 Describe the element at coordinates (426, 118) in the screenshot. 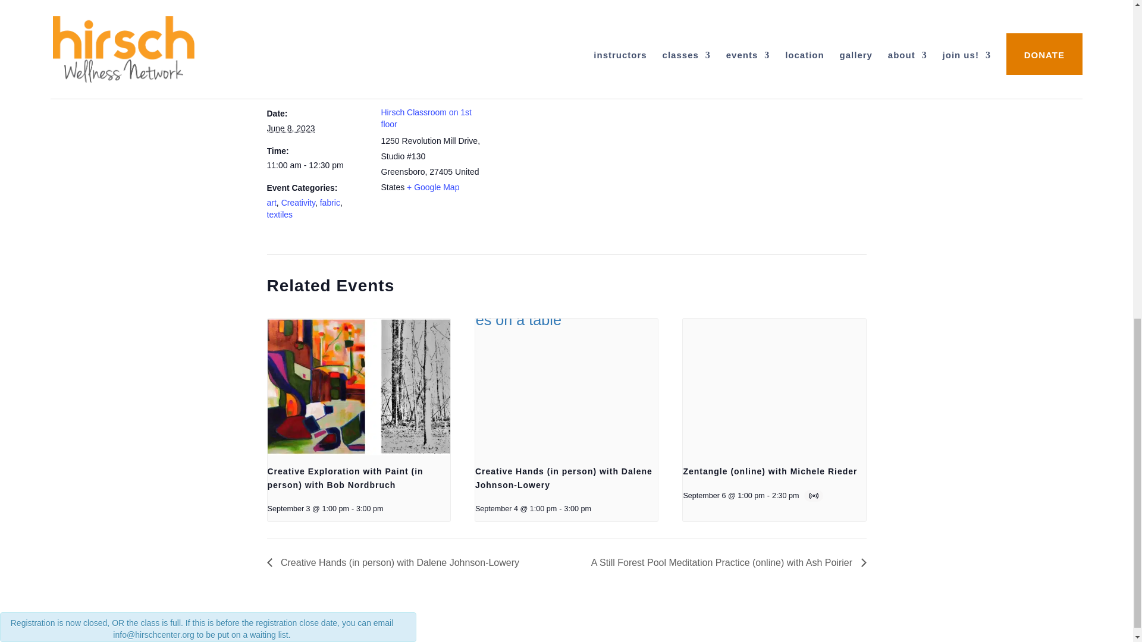

I see `Hirsch Classroom on 1st floor` at that location.